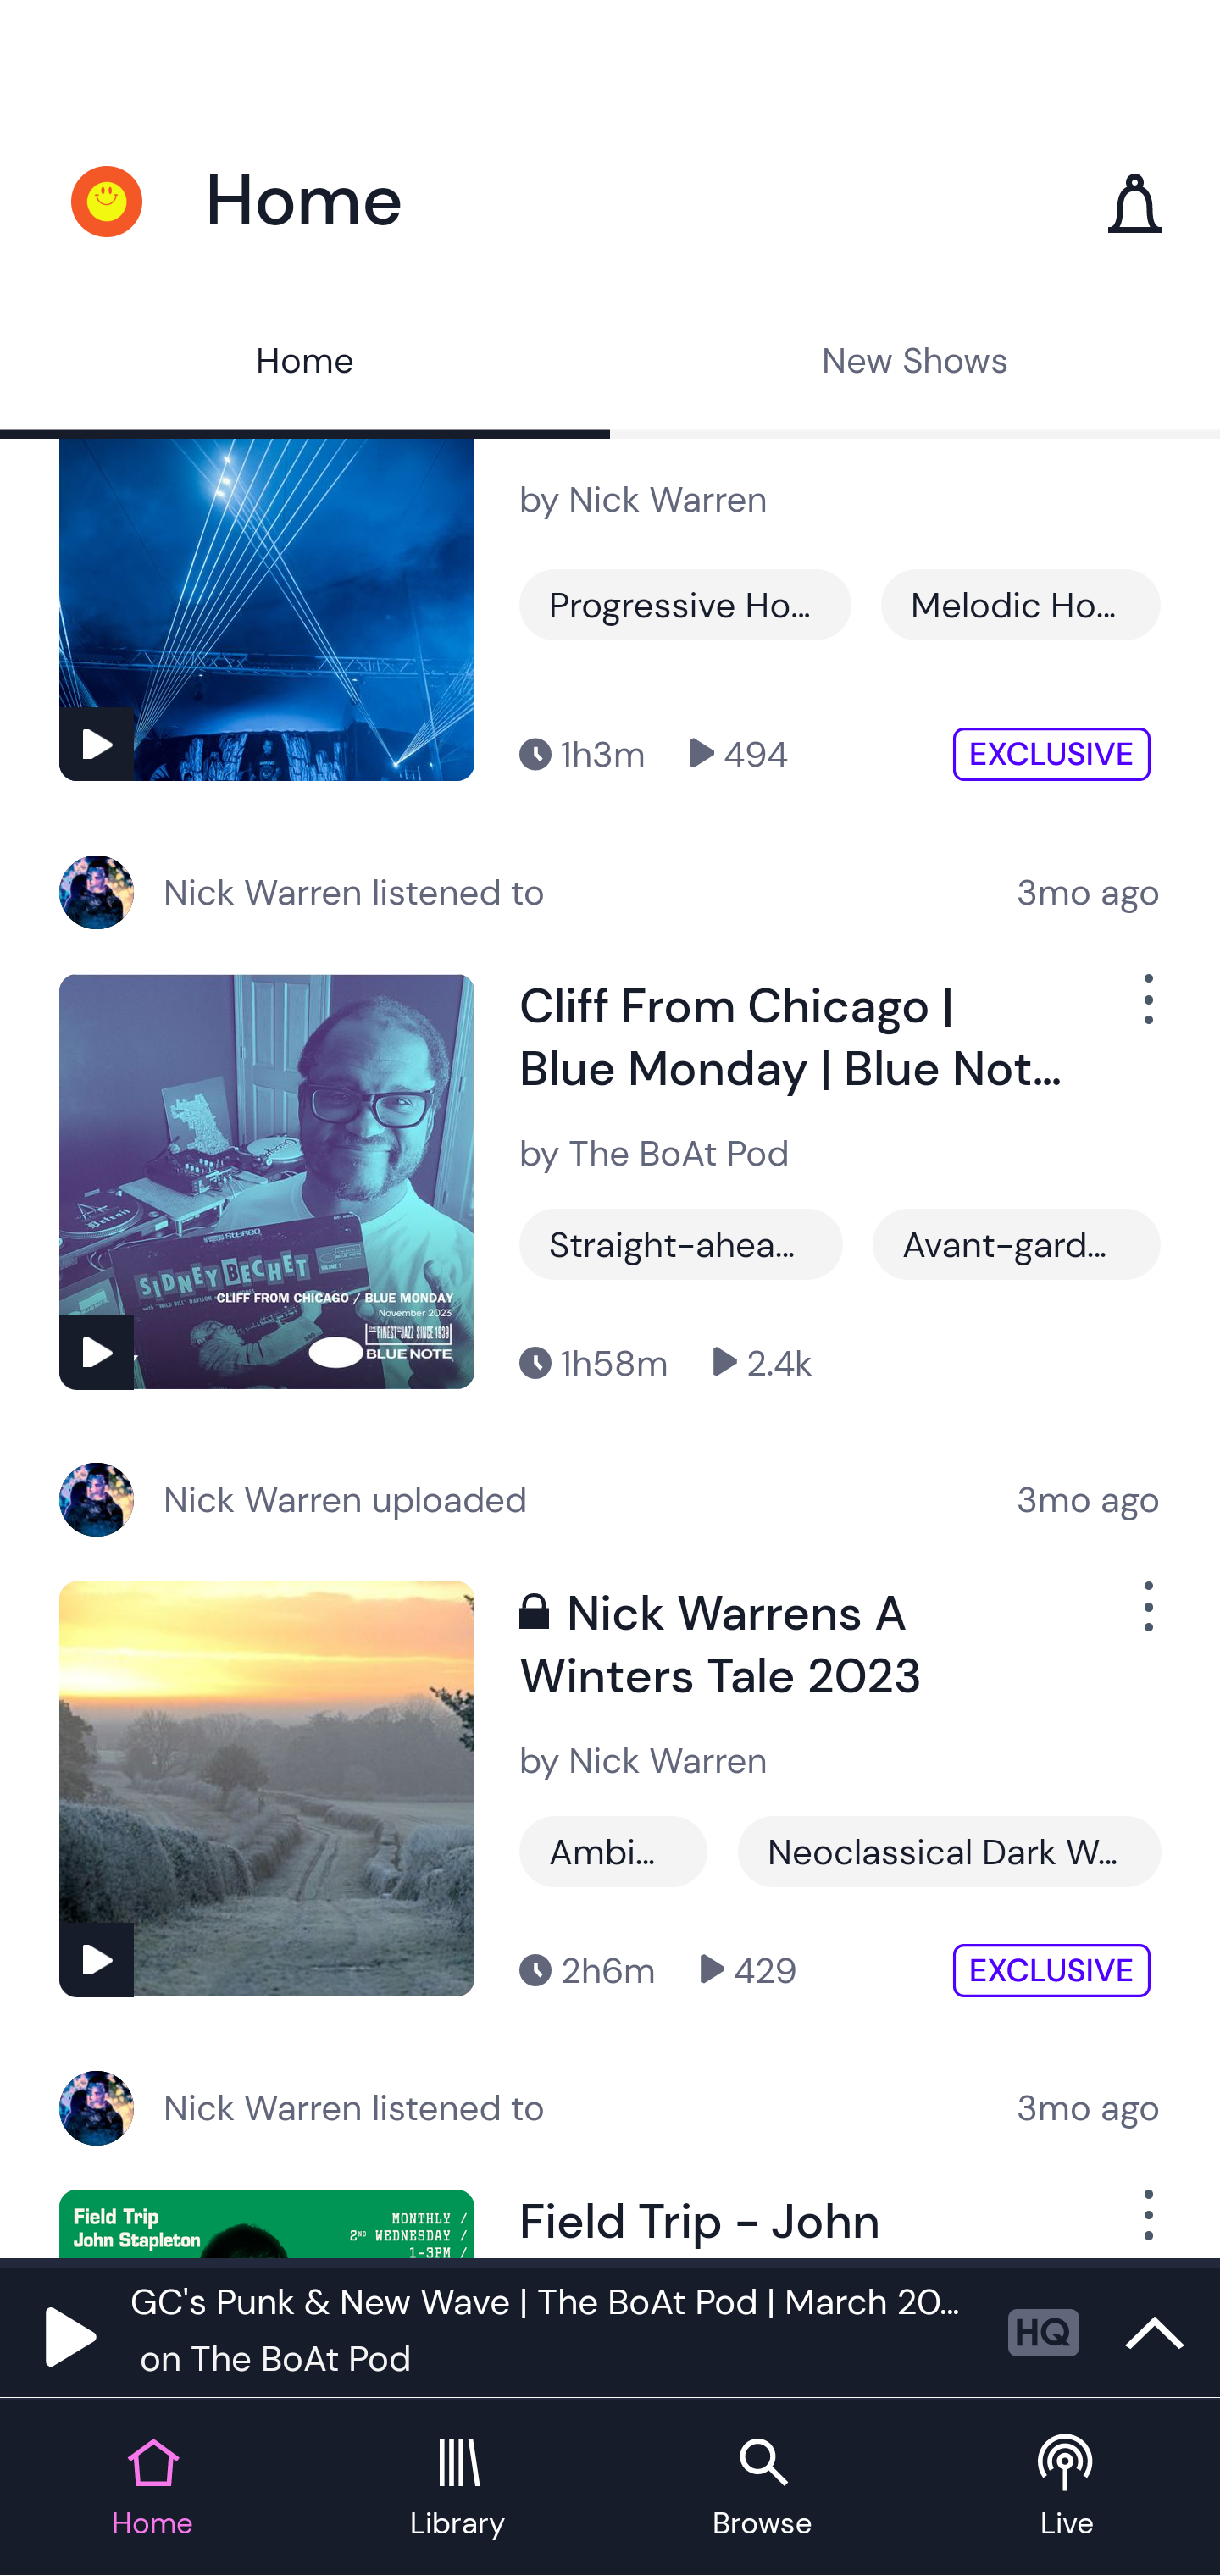 This screenshot has height=2575, width=1220. What do you see at coordinates (915, 364) in the screenshot?
I see `New Shows` at bounding box center [915, 364].